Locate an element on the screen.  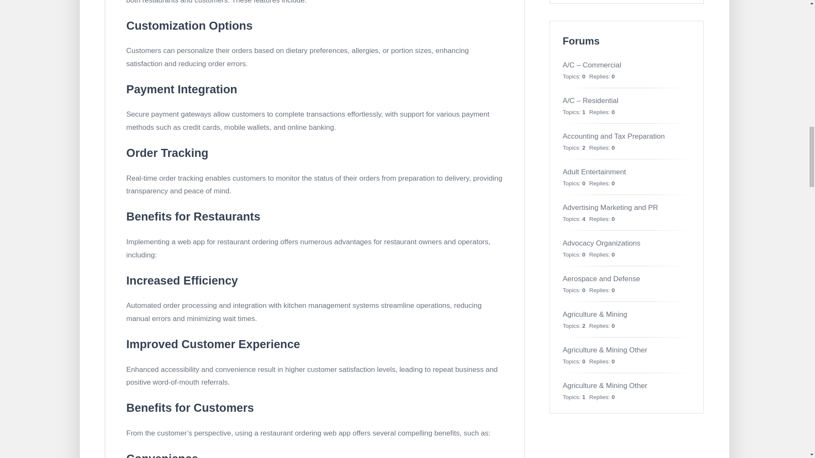
Advertising Marketing and PR is located at coordinates (610, 207).